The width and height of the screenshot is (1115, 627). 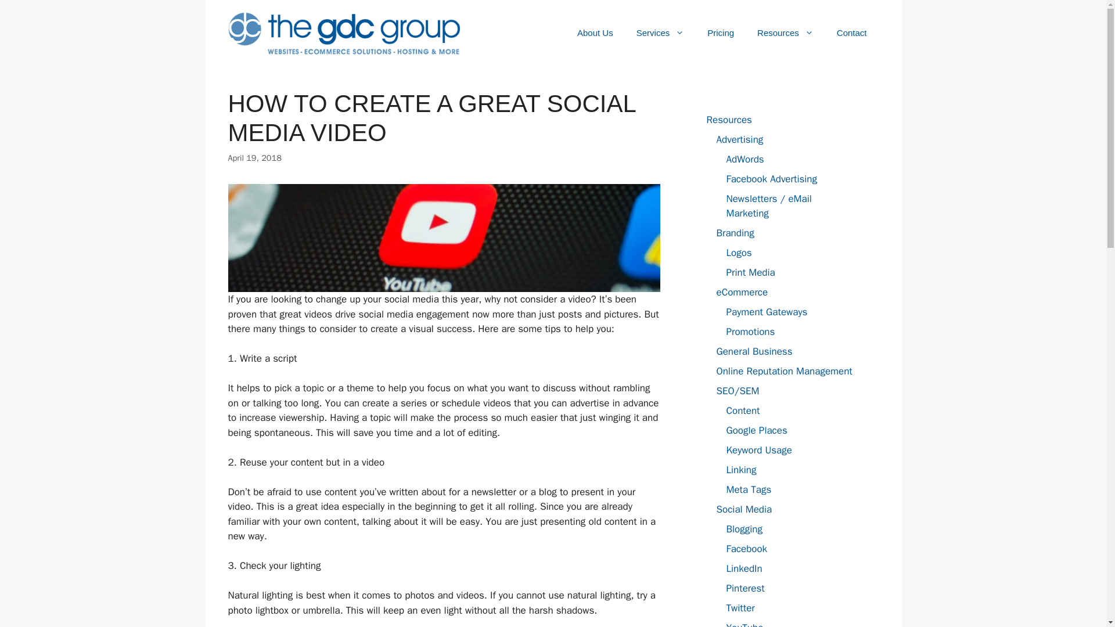 I want to click on Contact, so click(x=851, y=33).